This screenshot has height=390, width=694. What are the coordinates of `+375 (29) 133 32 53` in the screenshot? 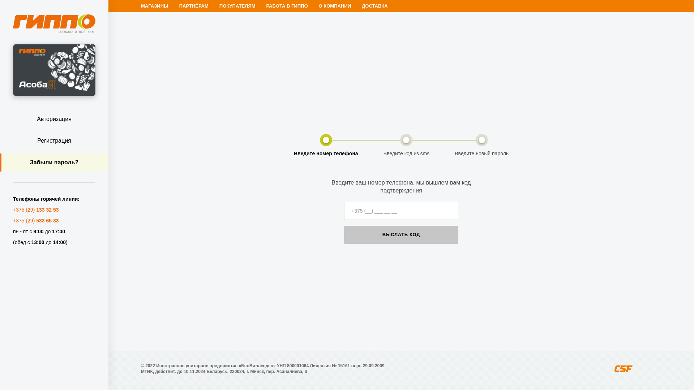 It's located at (36, 210).